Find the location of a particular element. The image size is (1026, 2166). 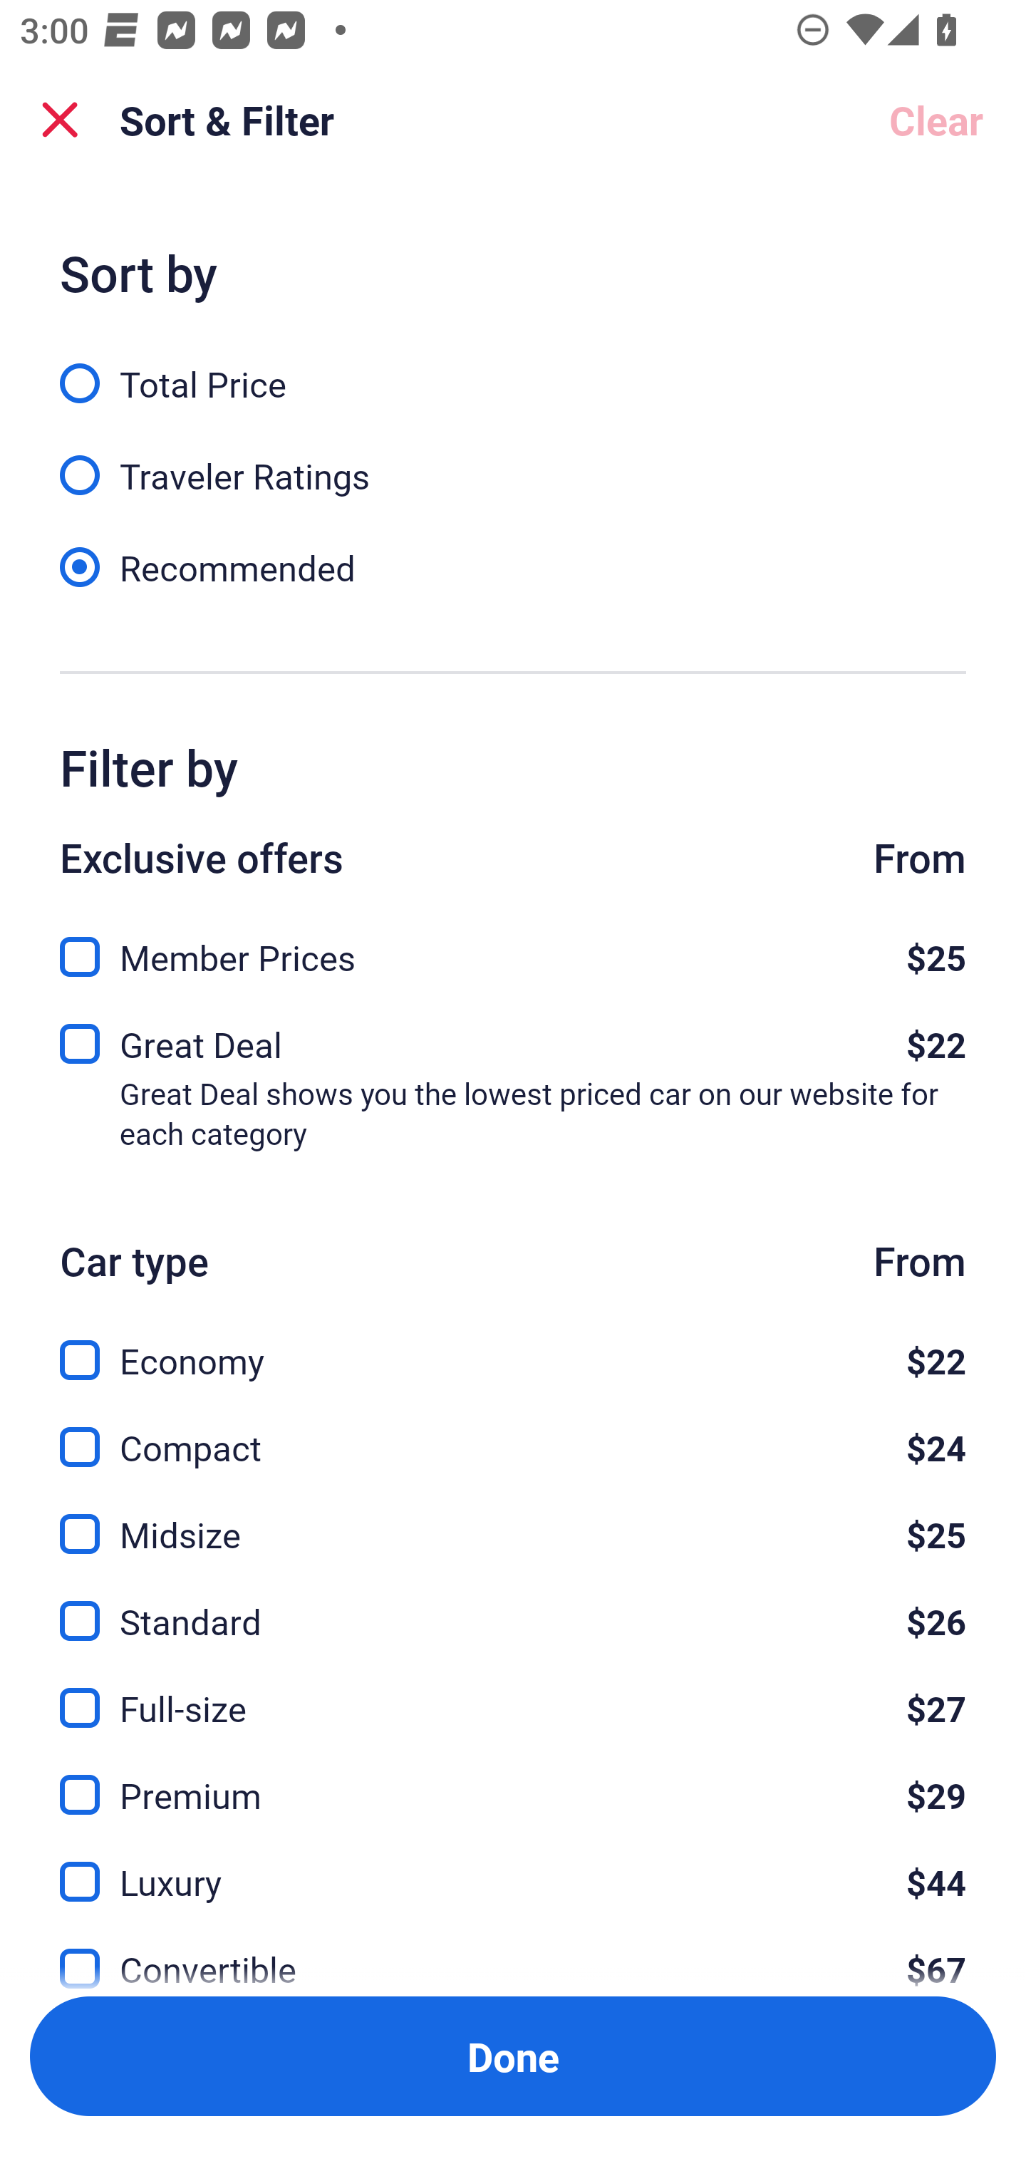

Standard, $26 Standard $26 is located at coordinates (513, 1605).